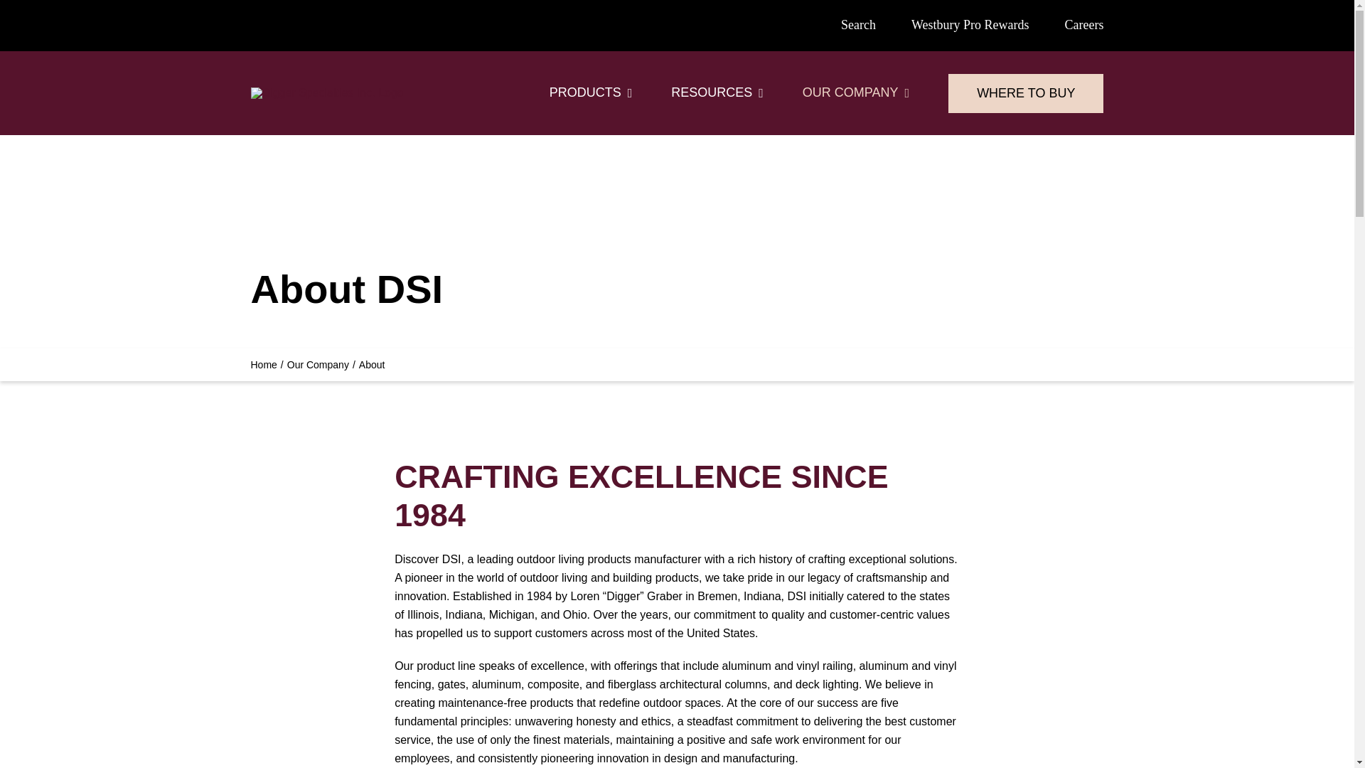 This screenshot has height=768, width=1365. Describe the element at coordinates (717, 93) in the screenshot. I see `Resources` at that location.